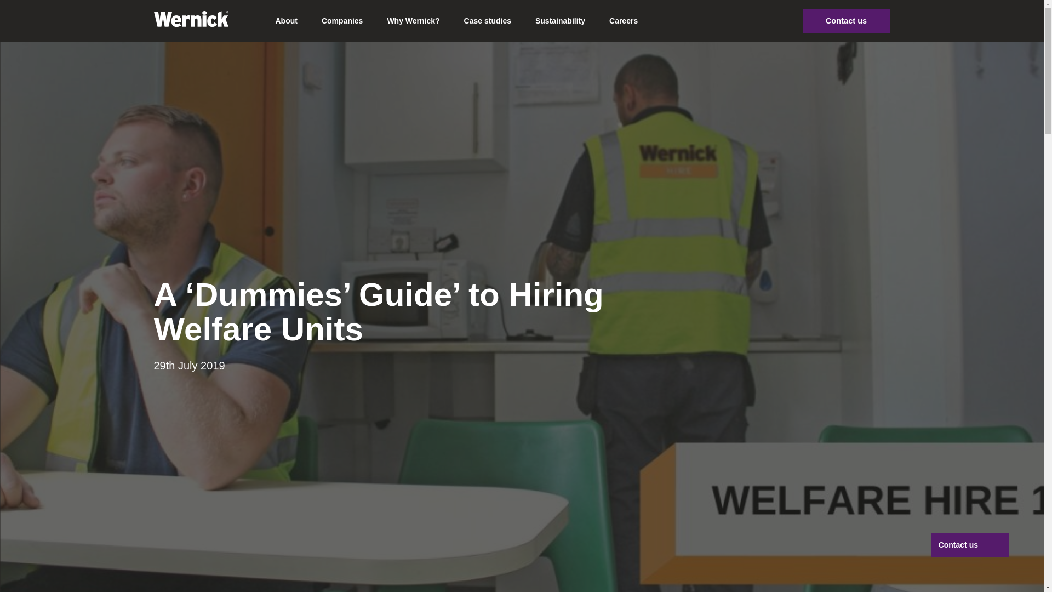 This screenshot has width=1052, height=592. What do you see at coordinates (488, 21) in the screenshot?
I see `Case studies` at bounding box center [488, 21].